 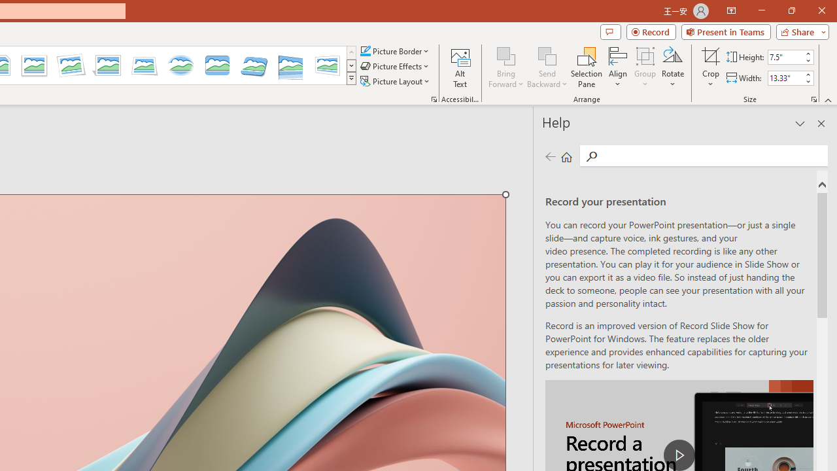 What do you see at coordinates (566, 156) in the screenshot?
I see `Home` at bounding box center [566, 156].